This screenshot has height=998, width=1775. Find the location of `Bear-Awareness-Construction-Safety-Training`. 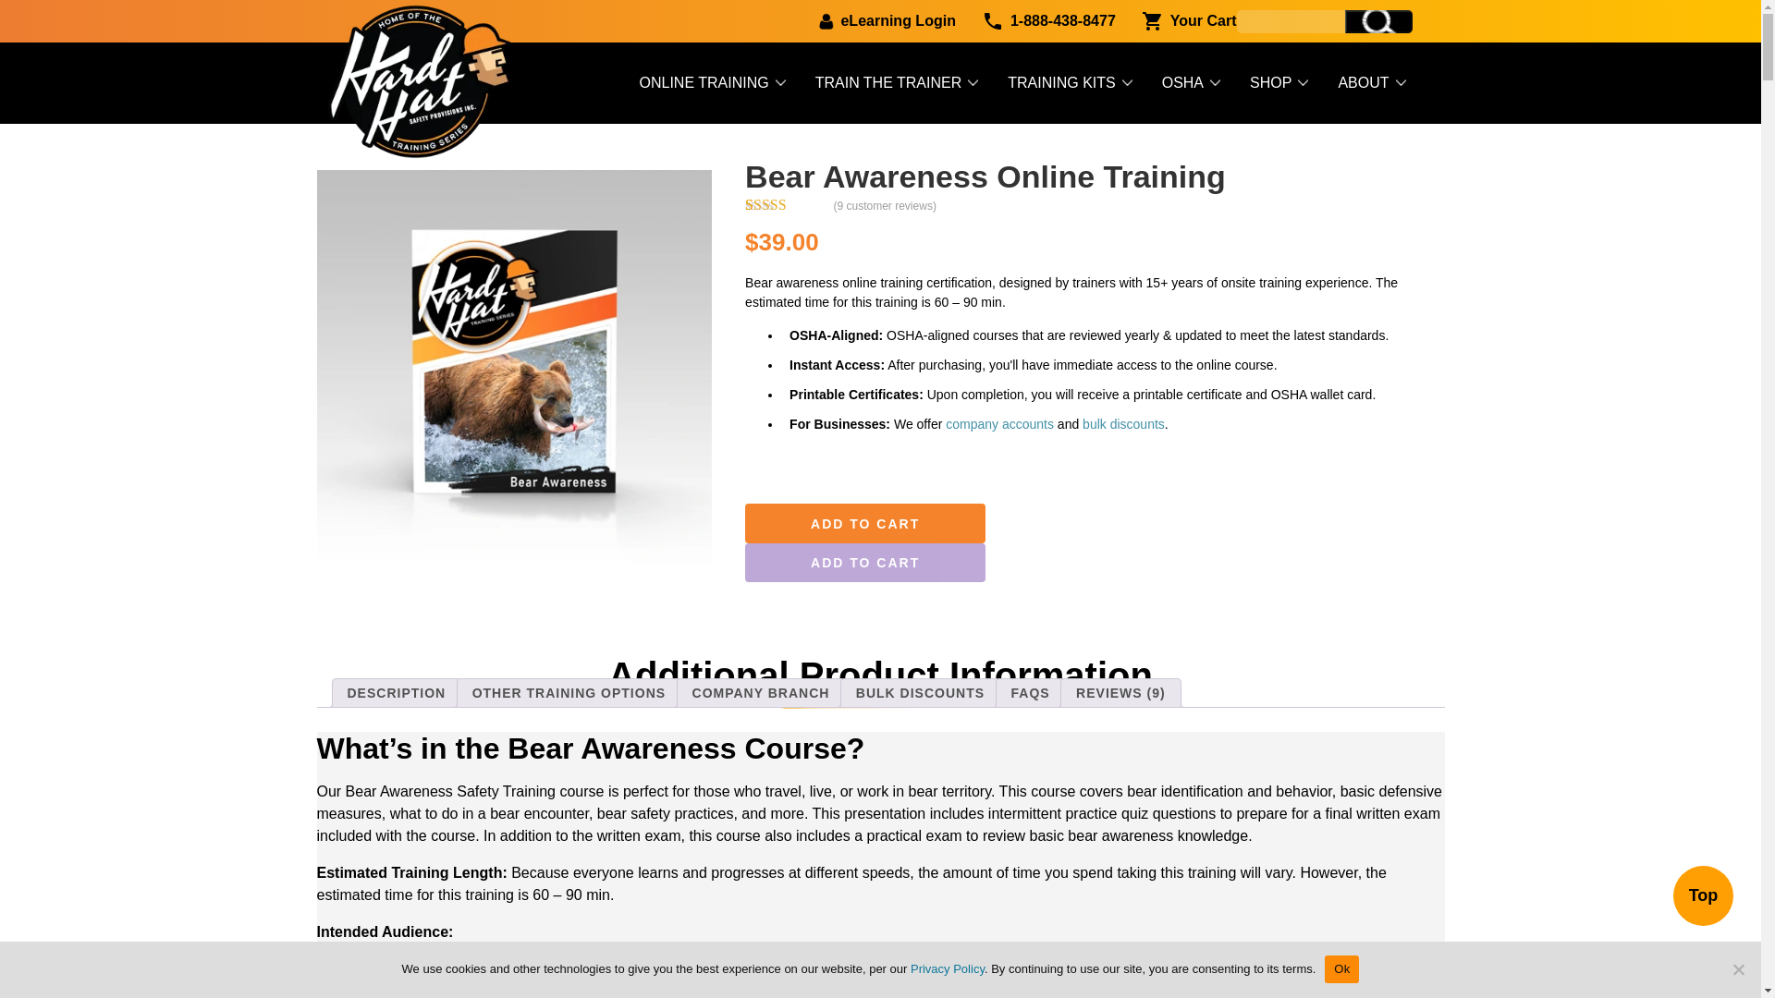

Bear-Awareness-Construction-Safety-Training is located at coordinates (513, 367).